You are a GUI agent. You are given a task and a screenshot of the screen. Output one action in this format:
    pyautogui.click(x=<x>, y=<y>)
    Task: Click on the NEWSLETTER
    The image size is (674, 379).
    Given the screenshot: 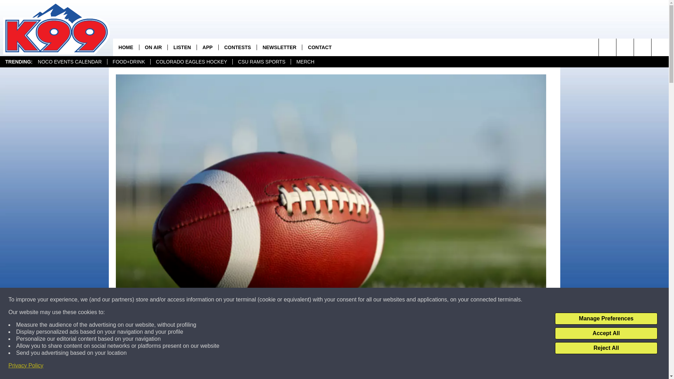 What is the action you would take?
    pyautogui.click(x=279, y=47)
    